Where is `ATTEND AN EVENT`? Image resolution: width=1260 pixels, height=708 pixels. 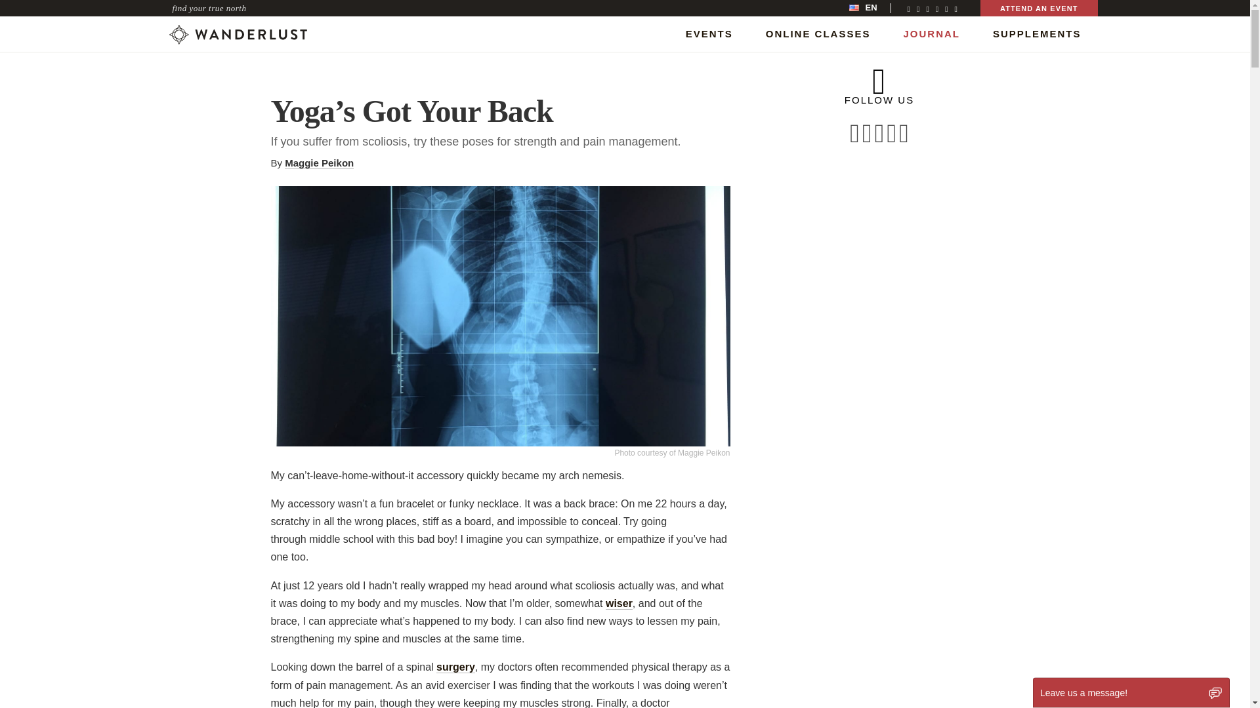
ATTEND AN EVENT is located at coordinates (1038, 8).